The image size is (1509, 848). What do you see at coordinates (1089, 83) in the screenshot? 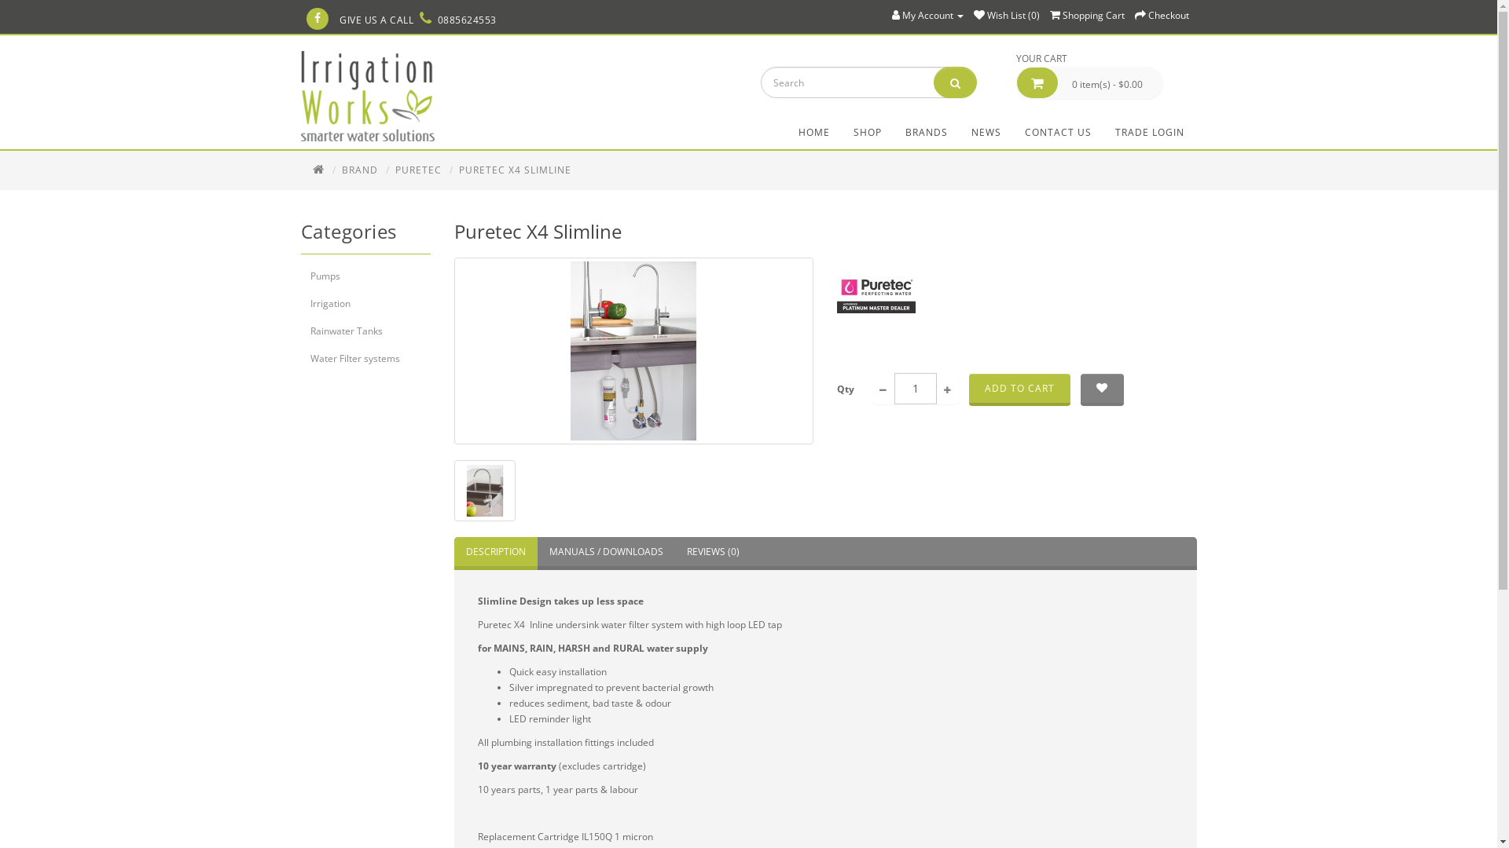
I see `0 item(s) - $0.00` at bounding box center [1089, 83].